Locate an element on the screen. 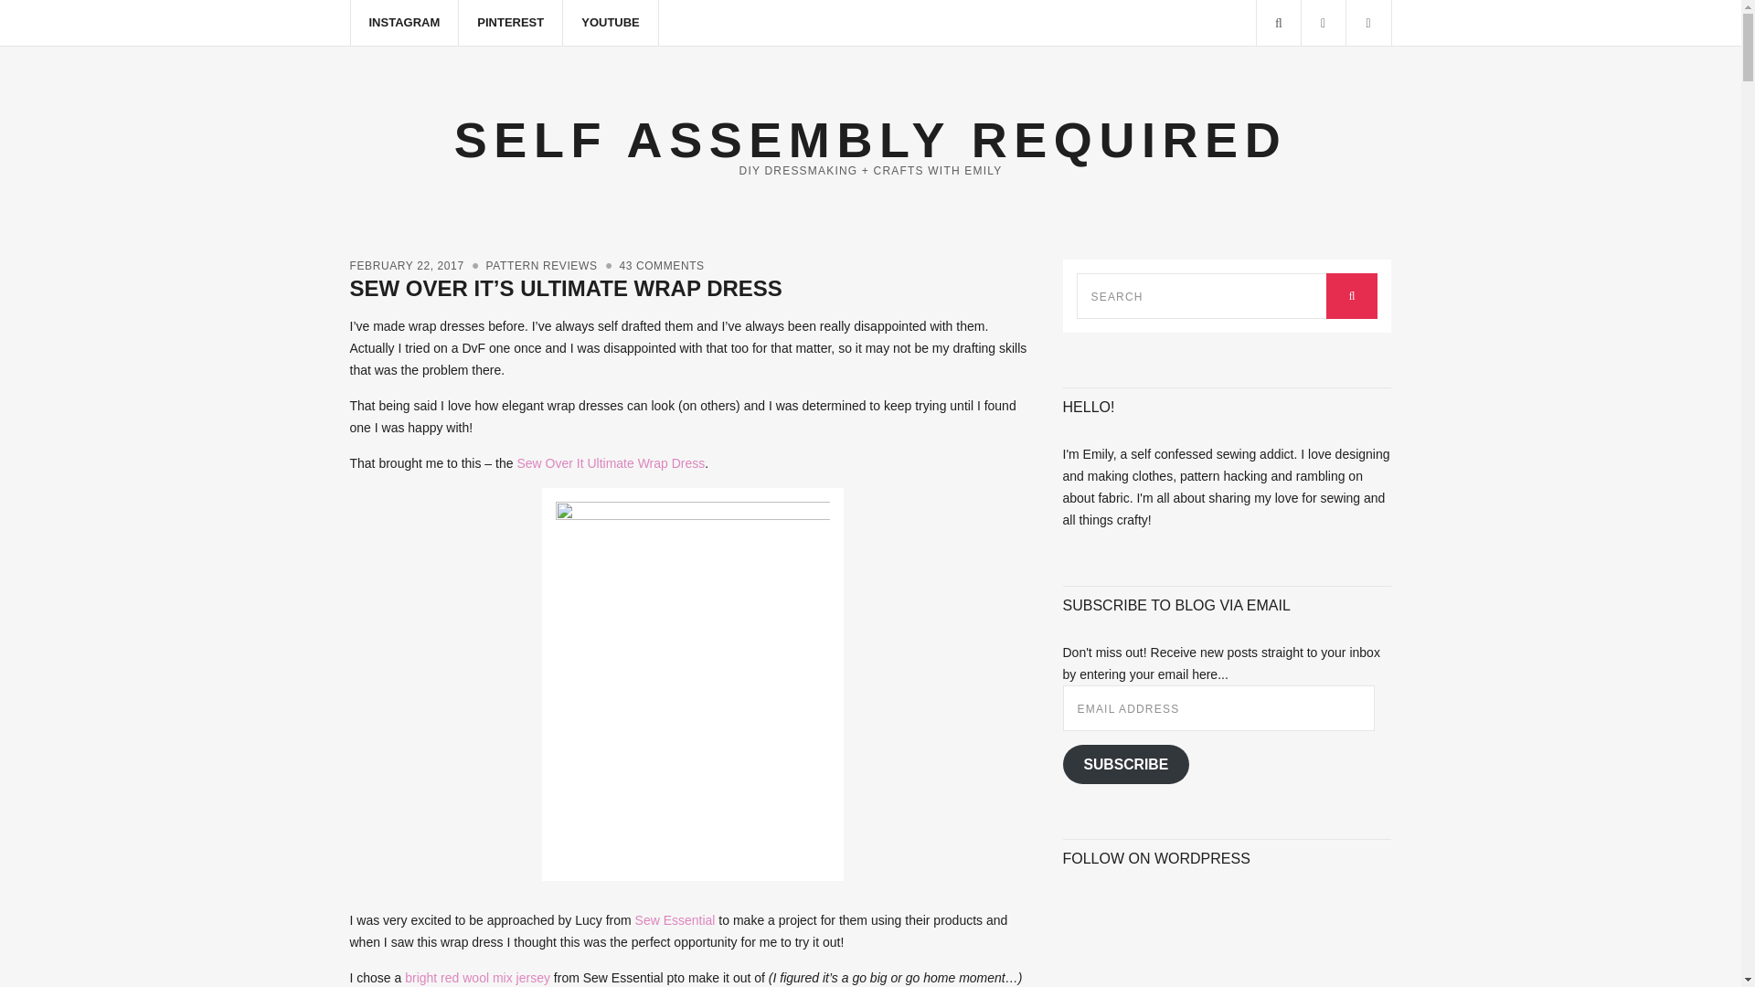 This screenshot has width=1755, height=987. PINTEREST is located at coordinates (510, 22).